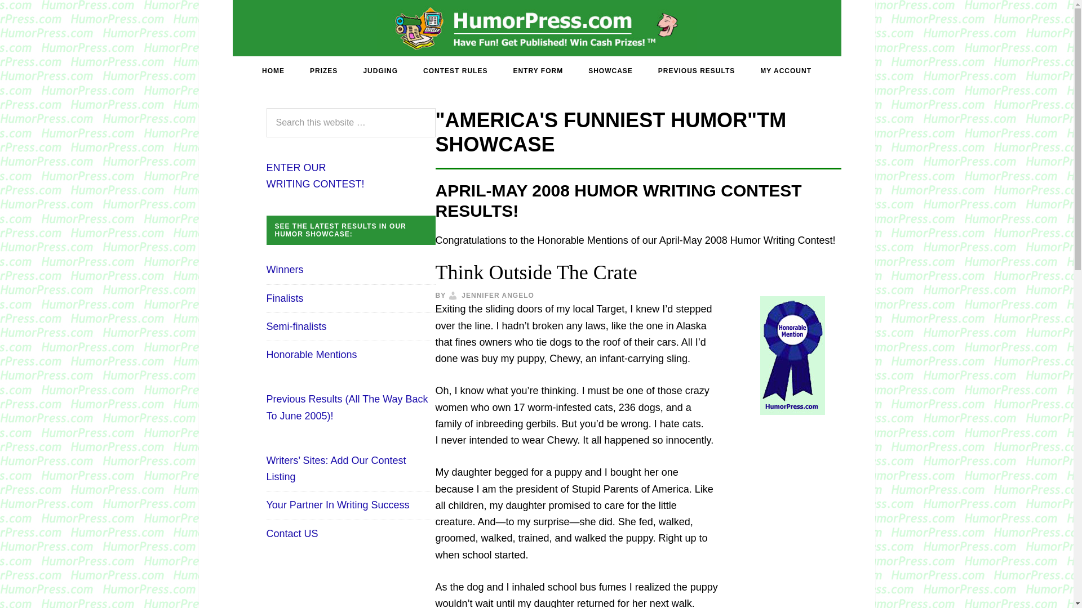 The image size is (1082, 608). What do you see at coordinates (697, 71) in the screenshot?
I see `CONTEST RULES` at bounding box center [697, 71].